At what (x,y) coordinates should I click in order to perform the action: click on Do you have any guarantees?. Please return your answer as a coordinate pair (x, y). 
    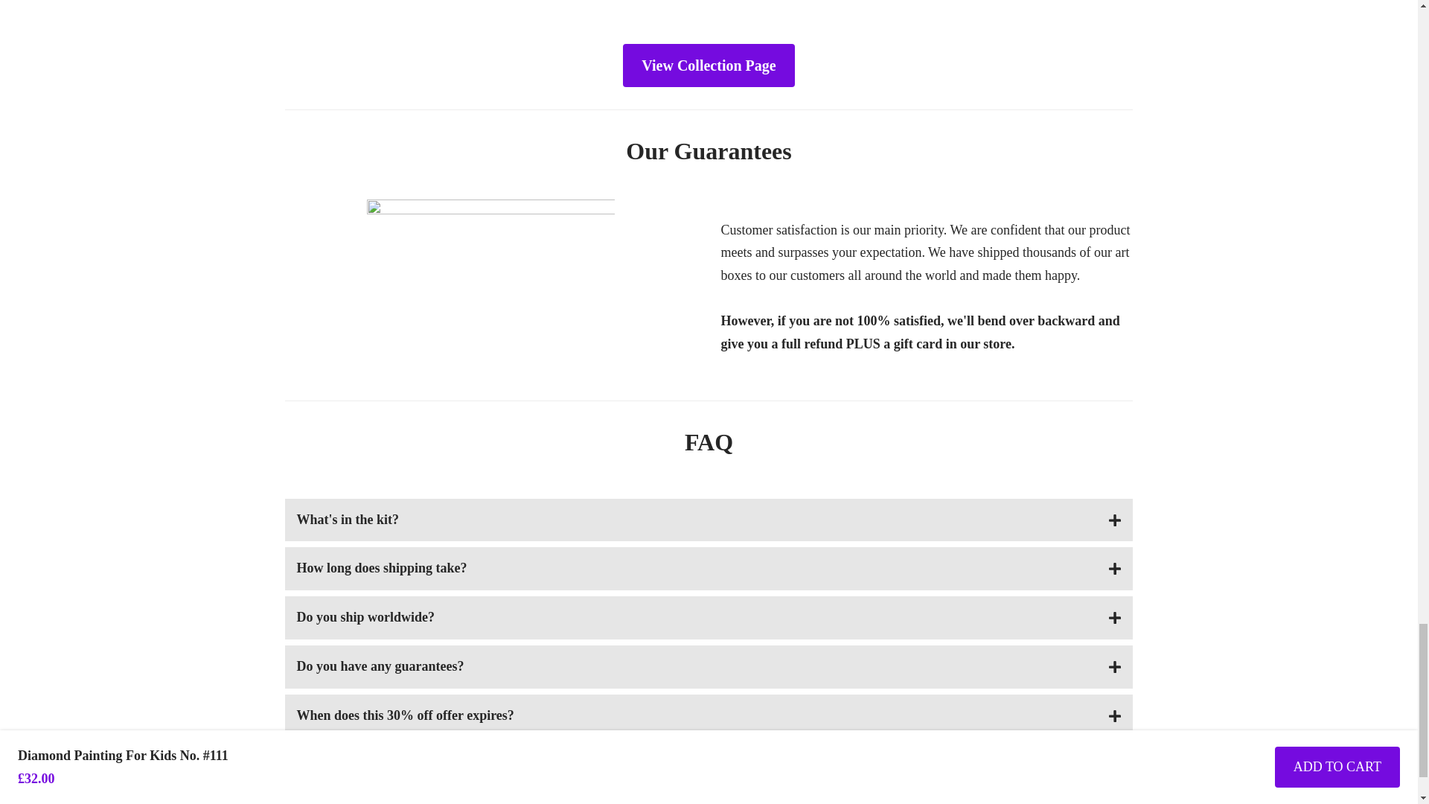
    Looking at the image, I should click on (709, 667).